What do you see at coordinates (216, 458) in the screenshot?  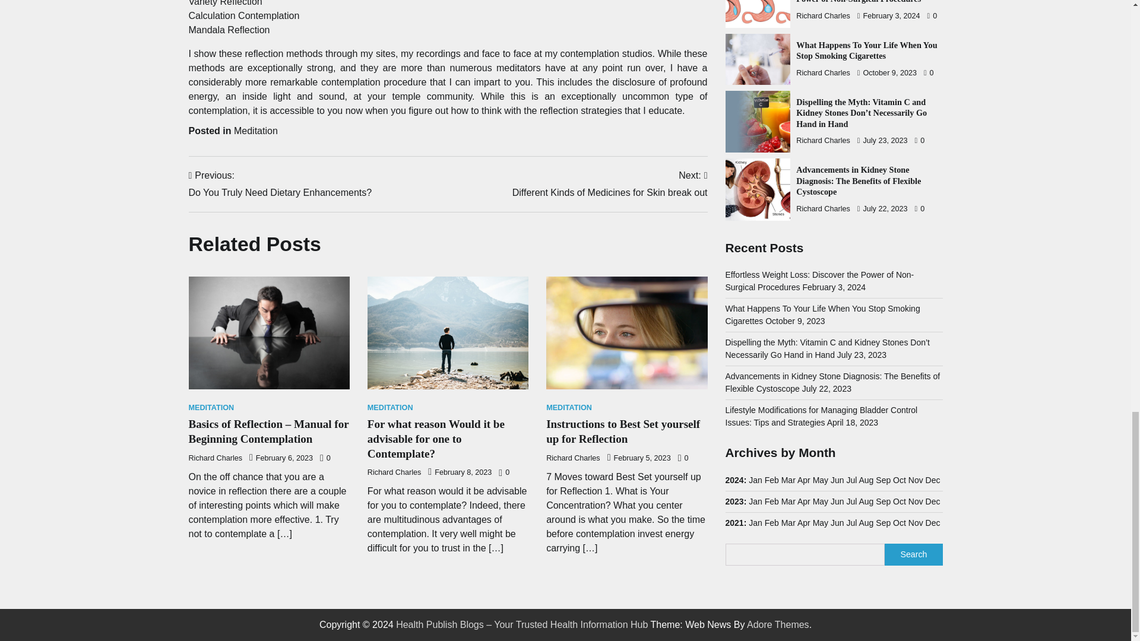 I see `Richard Charles` at bounding box center [216, 458].